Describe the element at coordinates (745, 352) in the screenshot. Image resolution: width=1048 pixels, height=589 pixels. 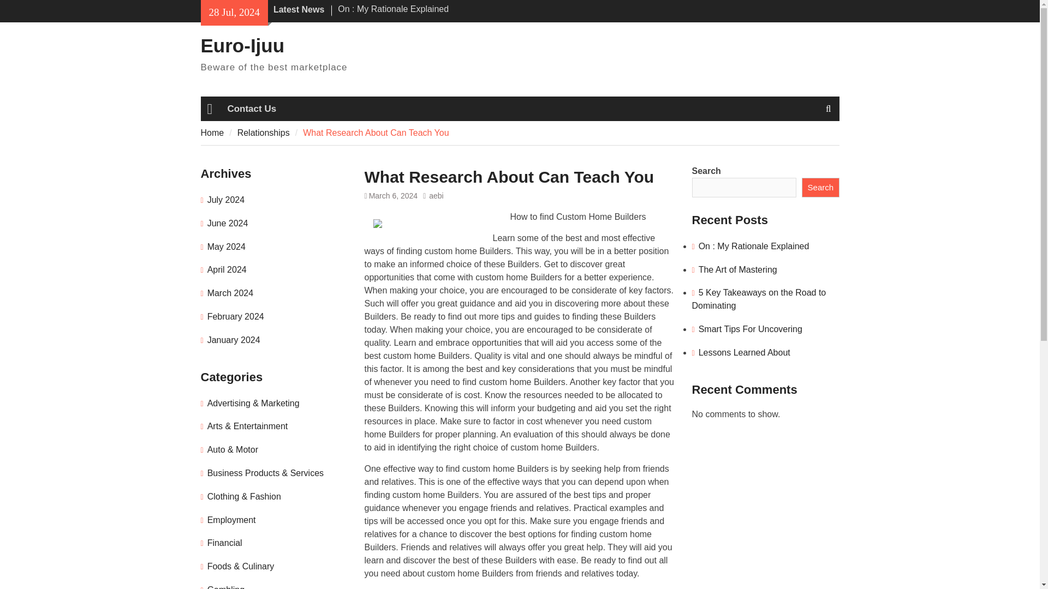
I see `Lessons Learned About` at that location.